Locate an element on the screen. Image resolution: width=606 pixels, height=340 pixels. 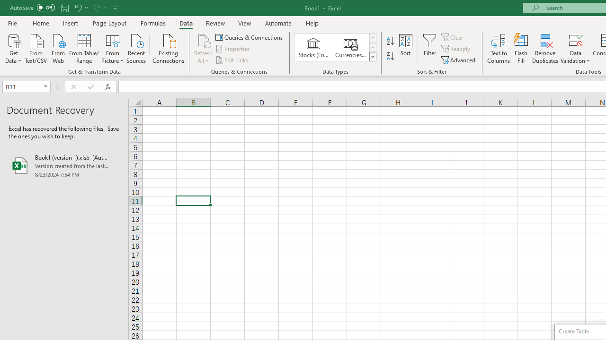
From Table/Range is located at coordinates (84, 48).